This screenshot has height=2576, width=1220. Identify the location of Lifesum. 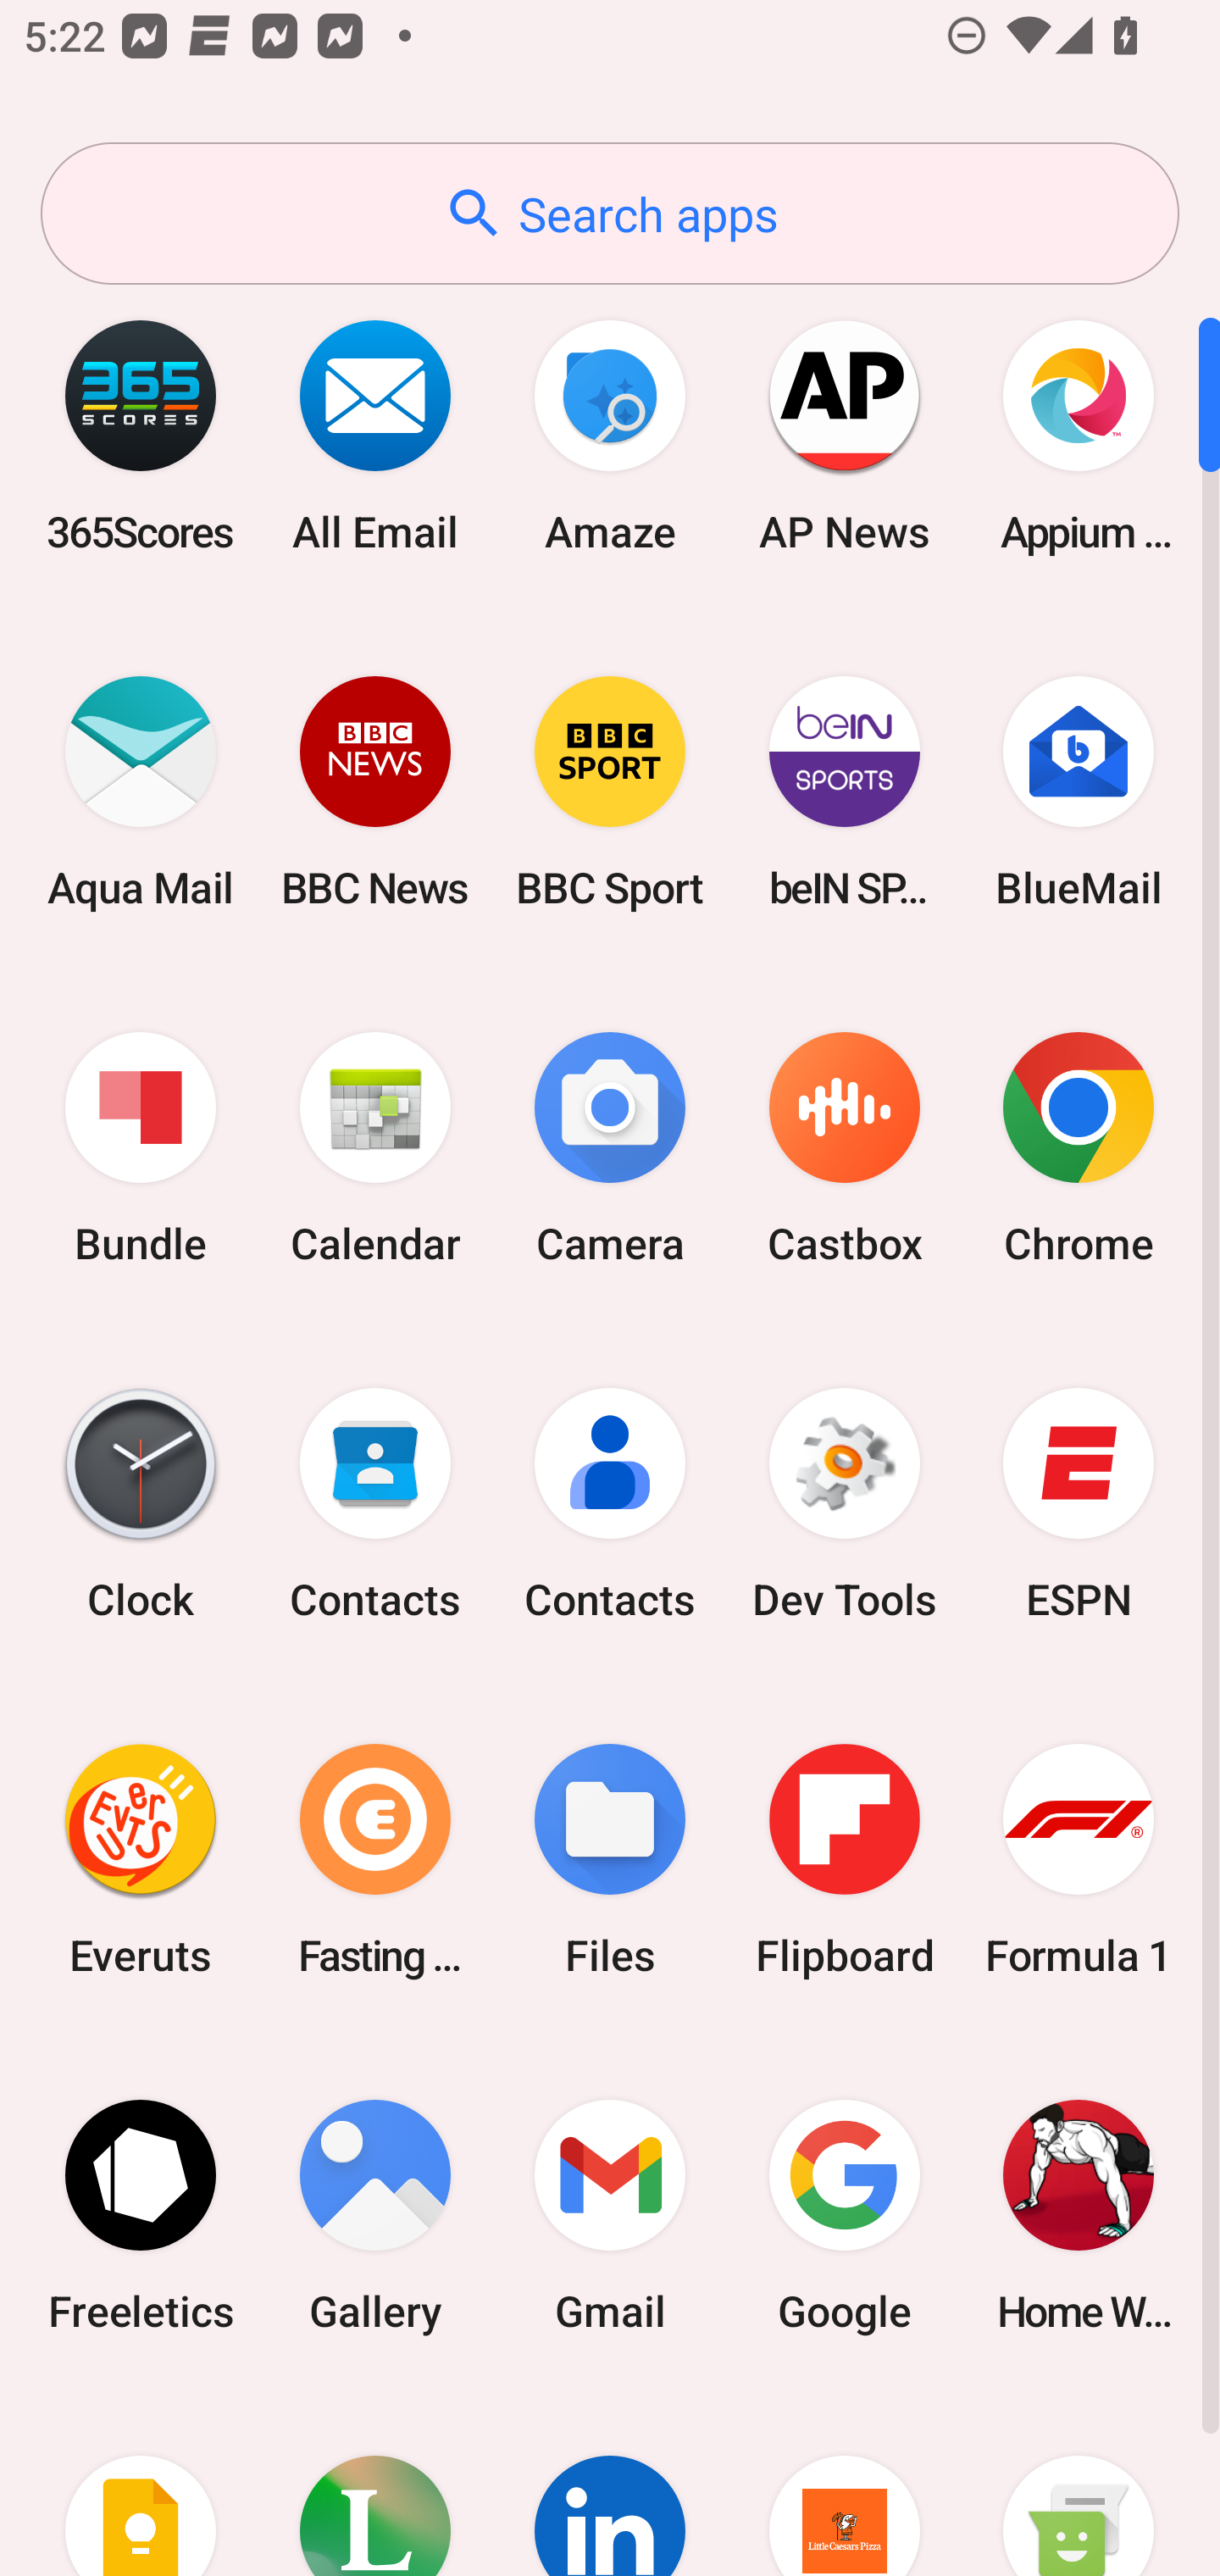
(375, 2484).